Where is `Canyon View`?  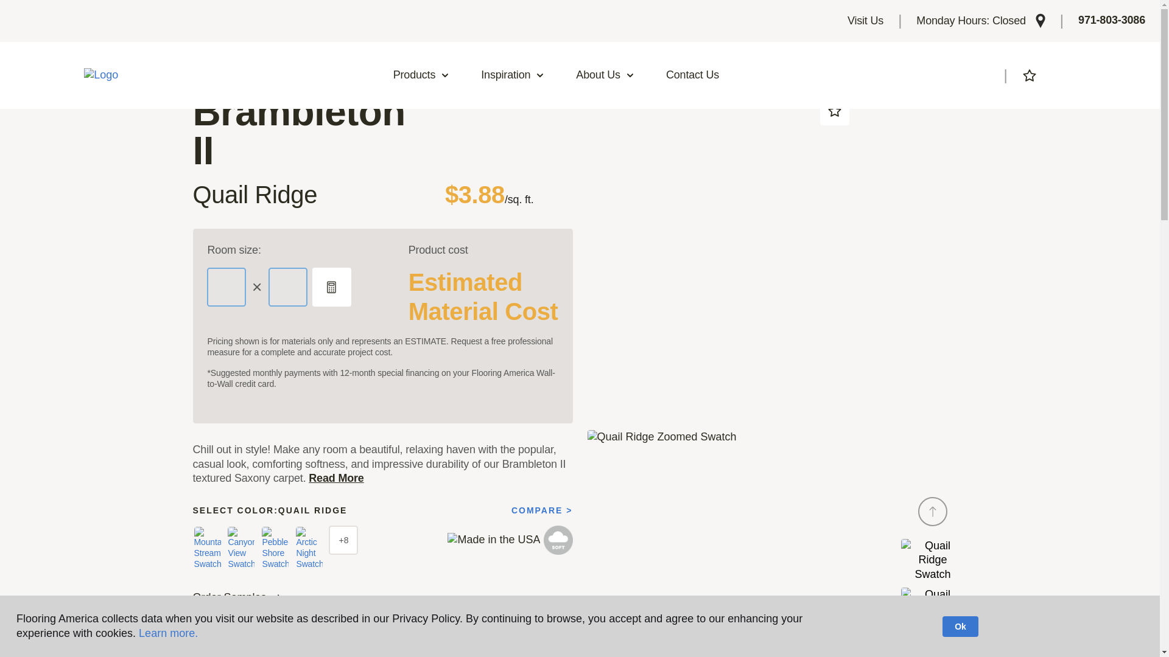
Canyon View is located at coordinates (241, 548).